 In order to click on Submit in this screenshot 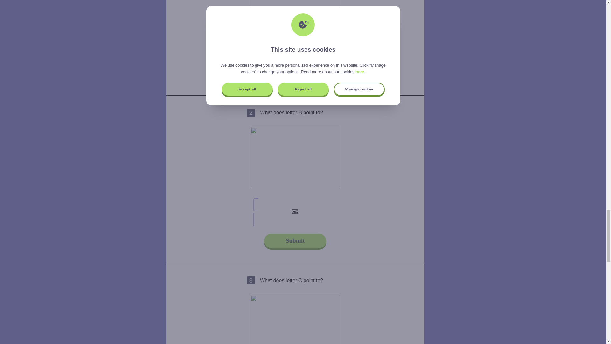, I will do `click(295, 73)`.